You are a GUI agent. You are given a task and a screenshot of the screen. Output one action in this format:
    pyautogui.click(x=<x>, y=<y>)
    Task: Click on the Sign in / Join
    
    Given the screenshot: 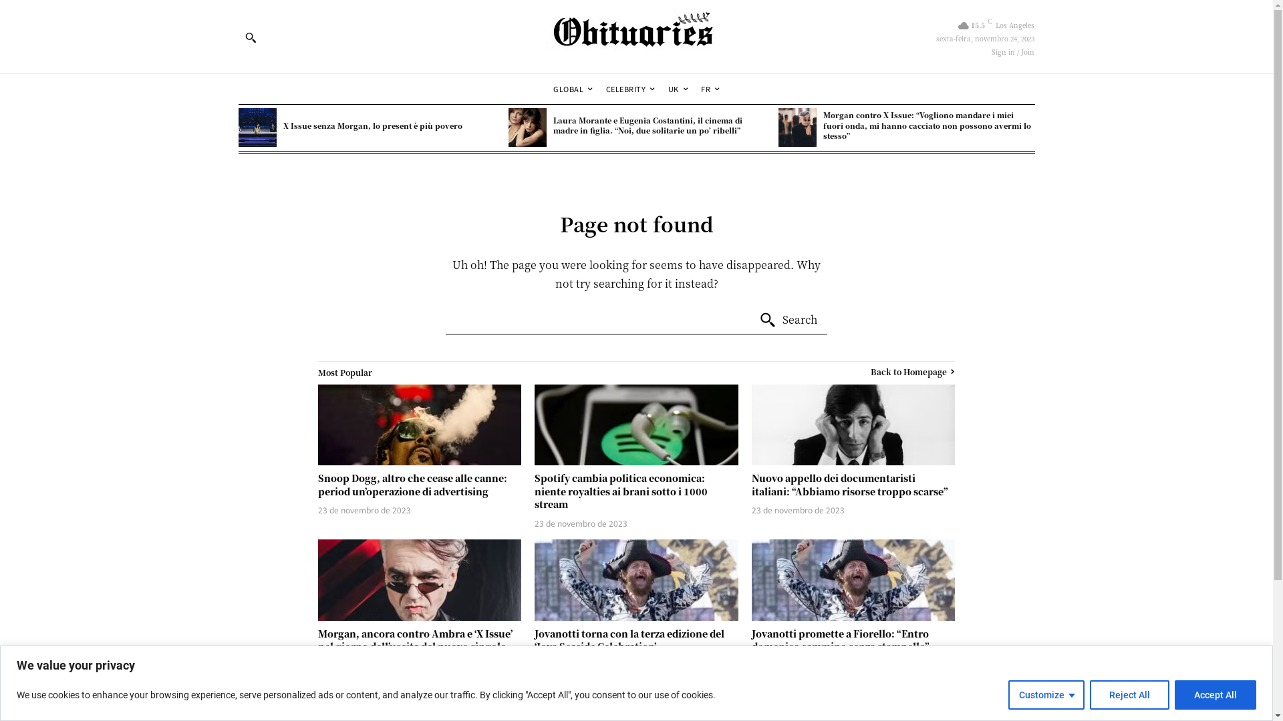 What is the action you would take?
    pyautogui.click(x=1013, y=52)
    